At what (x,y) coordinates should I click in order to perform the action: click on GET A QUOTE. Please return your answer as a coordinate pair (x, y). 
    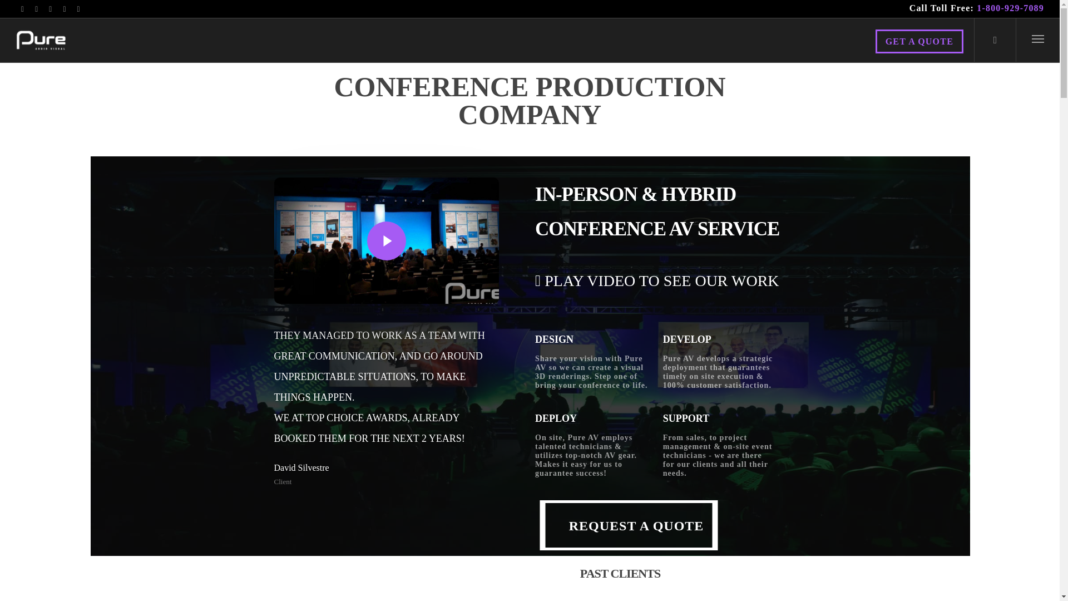
    Looking at the image, I should click on (629, 525).